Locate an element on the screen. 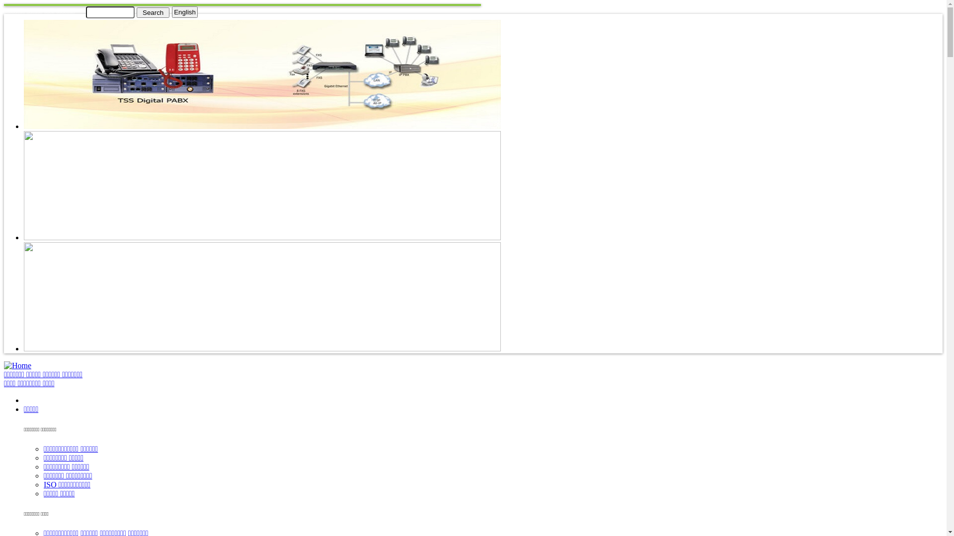 This screenshot has width=954, height=536. Home is located at coordinates (18, 365).